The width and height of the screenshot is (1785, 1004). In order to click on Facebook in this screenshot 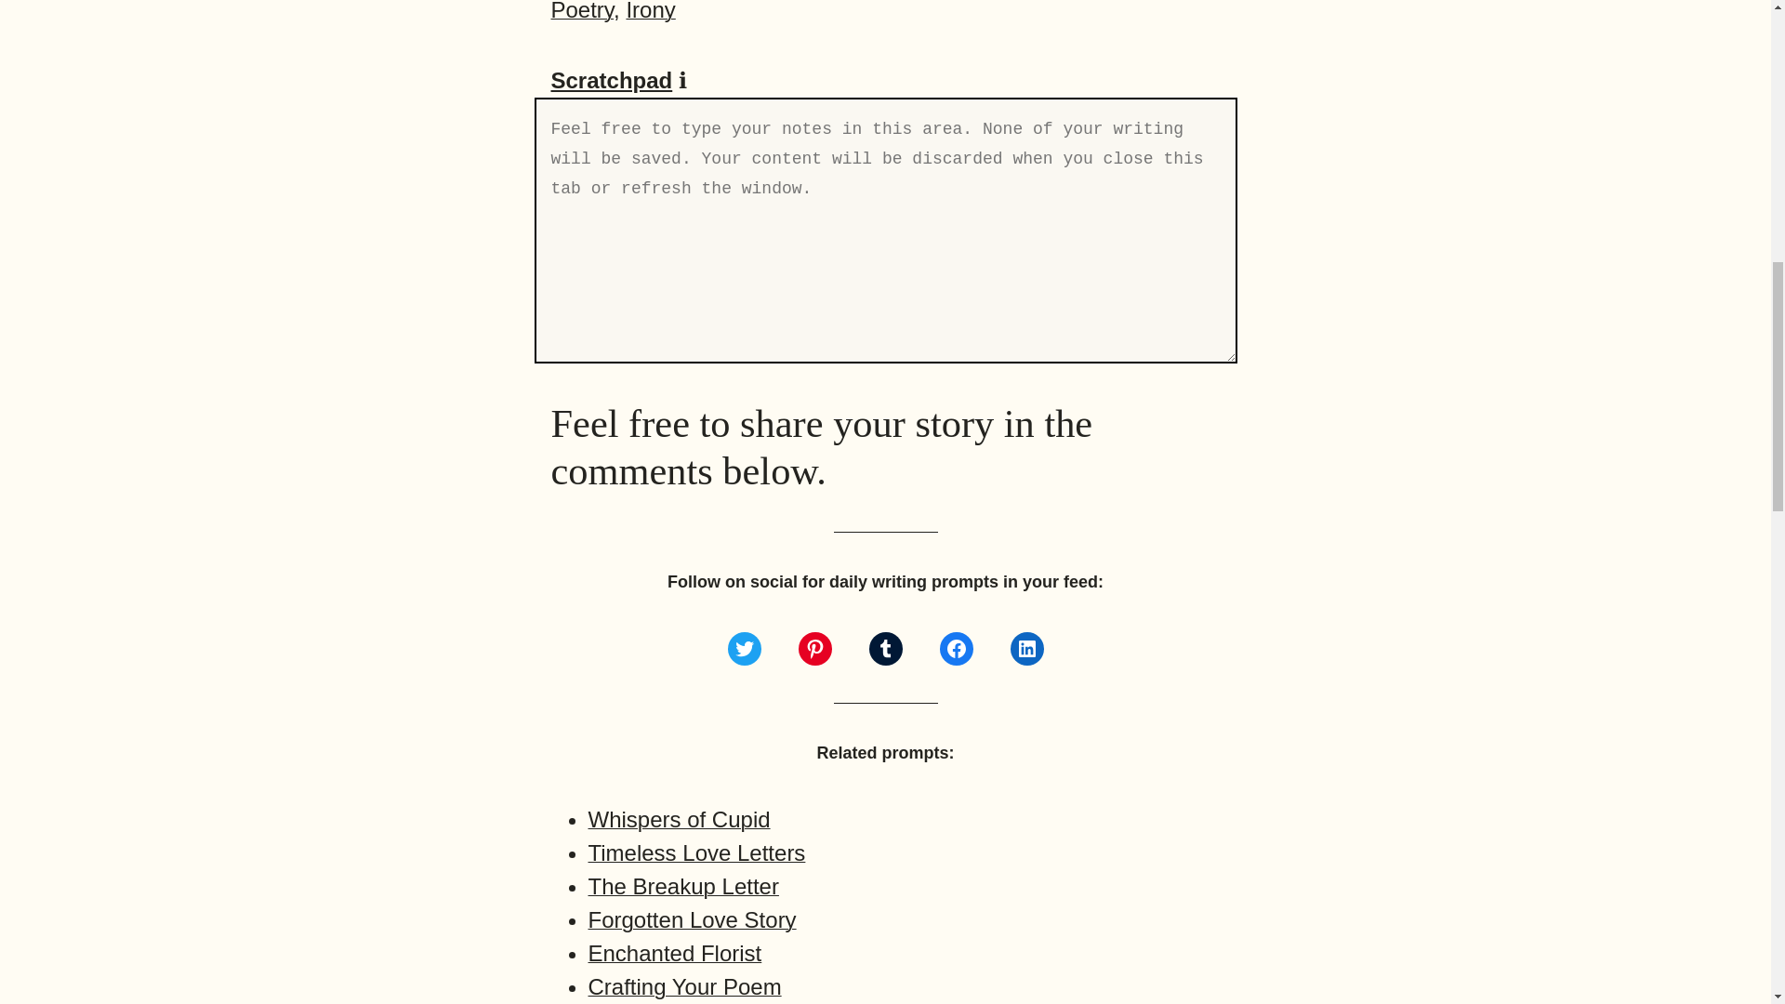, I will do `click(956, 649)`.